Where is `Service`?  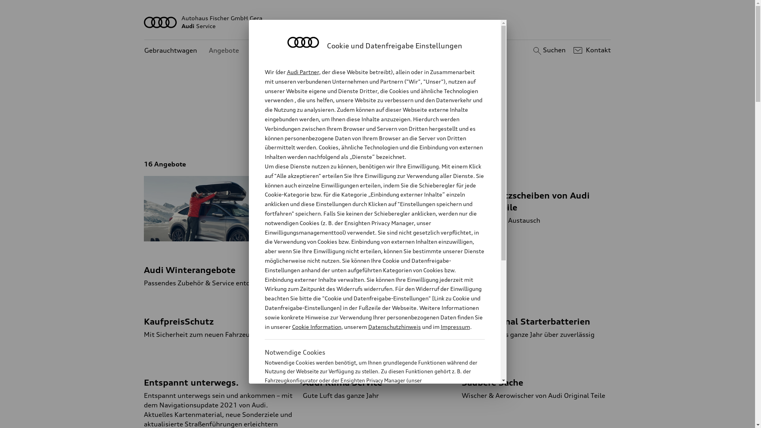 Service is located at coordinates (450, 131).